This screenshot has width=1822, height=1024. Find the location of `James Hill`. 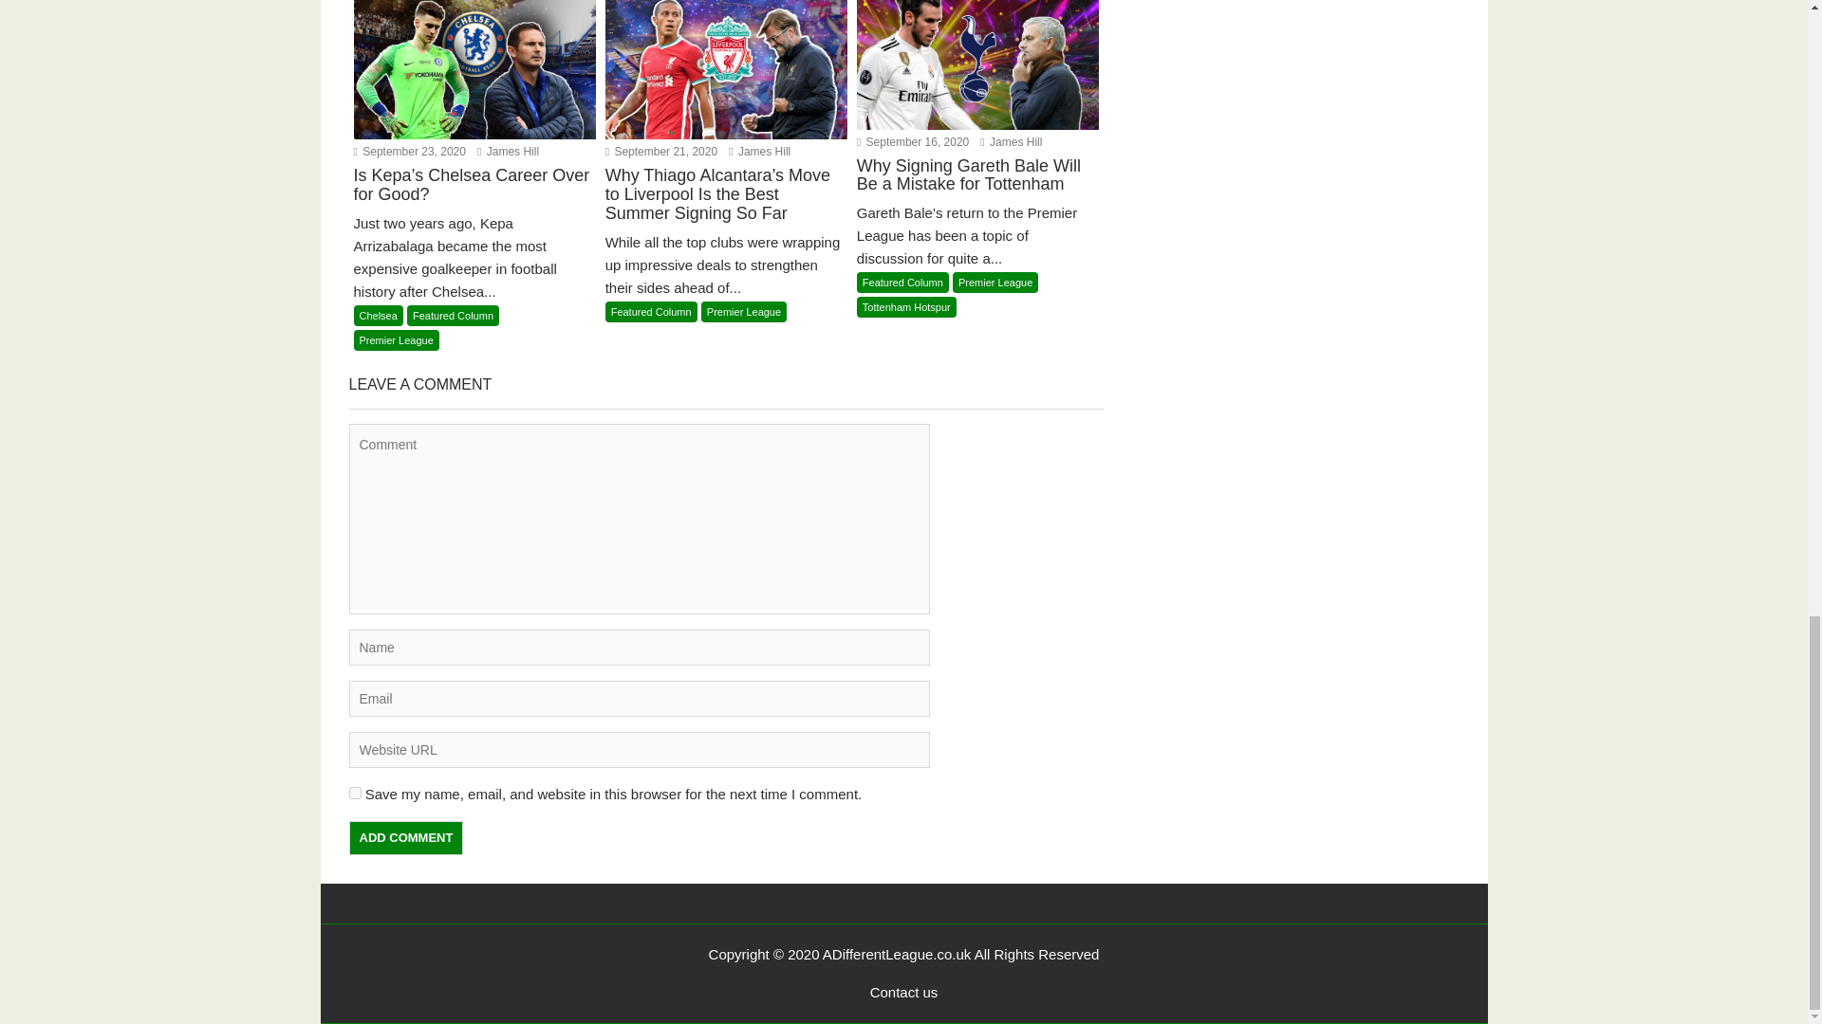

James Hill is located at coordinates (759, 152).